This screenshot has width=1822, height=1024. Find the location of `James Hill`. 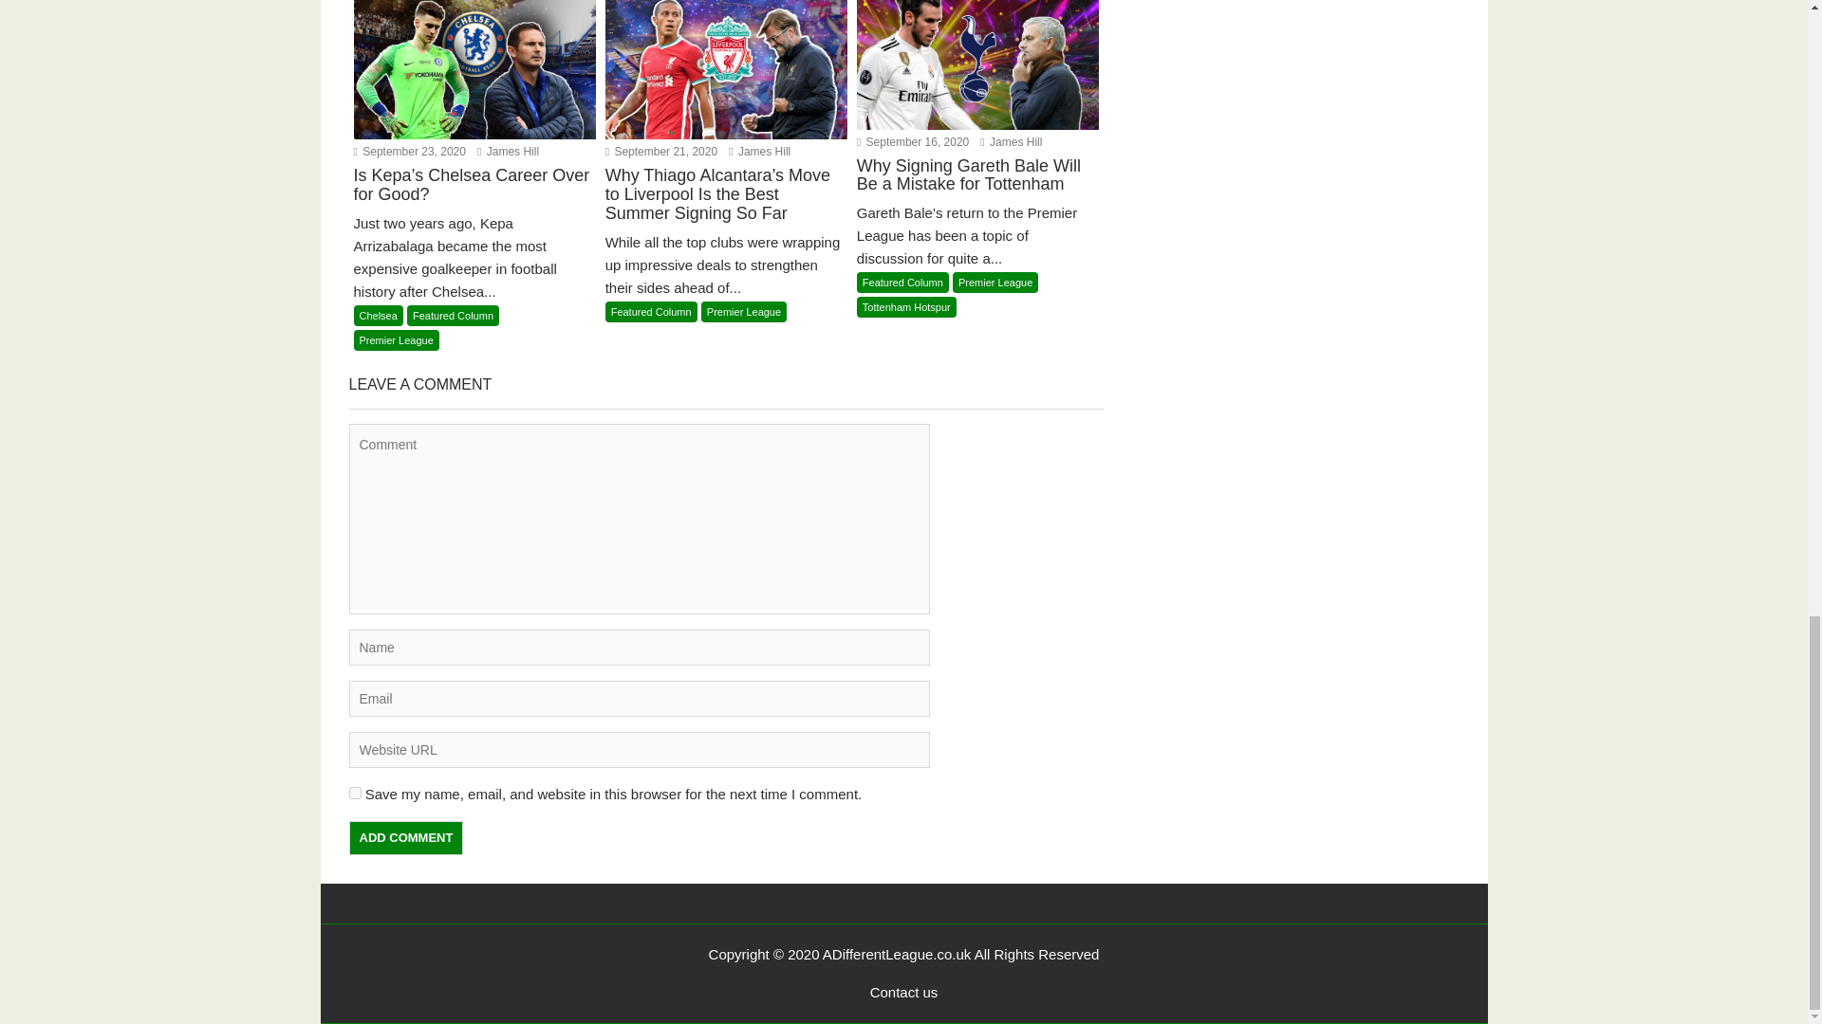

James Hill is located at coordinates (759, 152).